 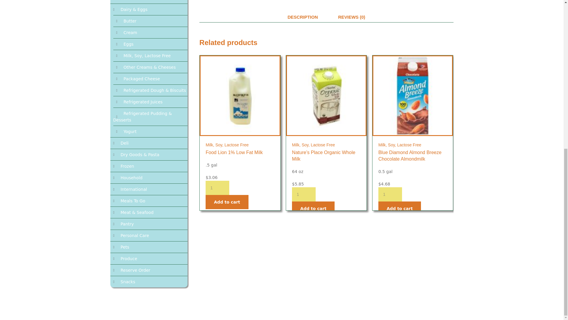 I want to click on Add to cart, so click(x=227, y=202).